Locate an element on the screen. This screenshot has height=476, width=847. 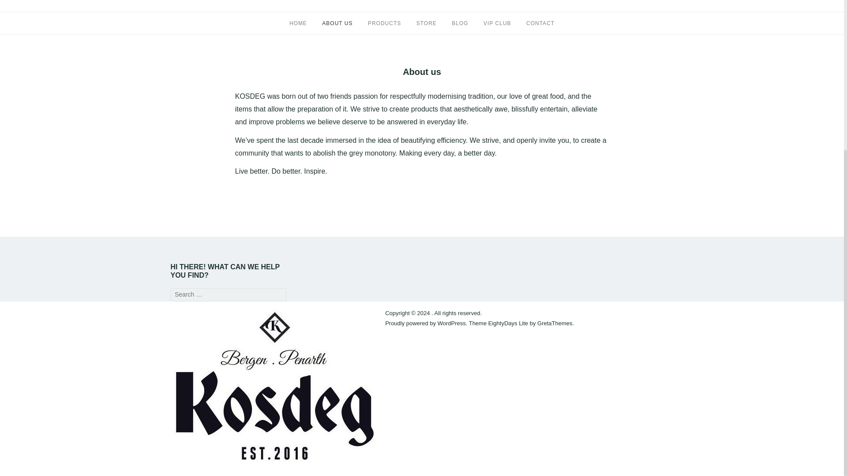
STORE is located at coordinates (427, 23).